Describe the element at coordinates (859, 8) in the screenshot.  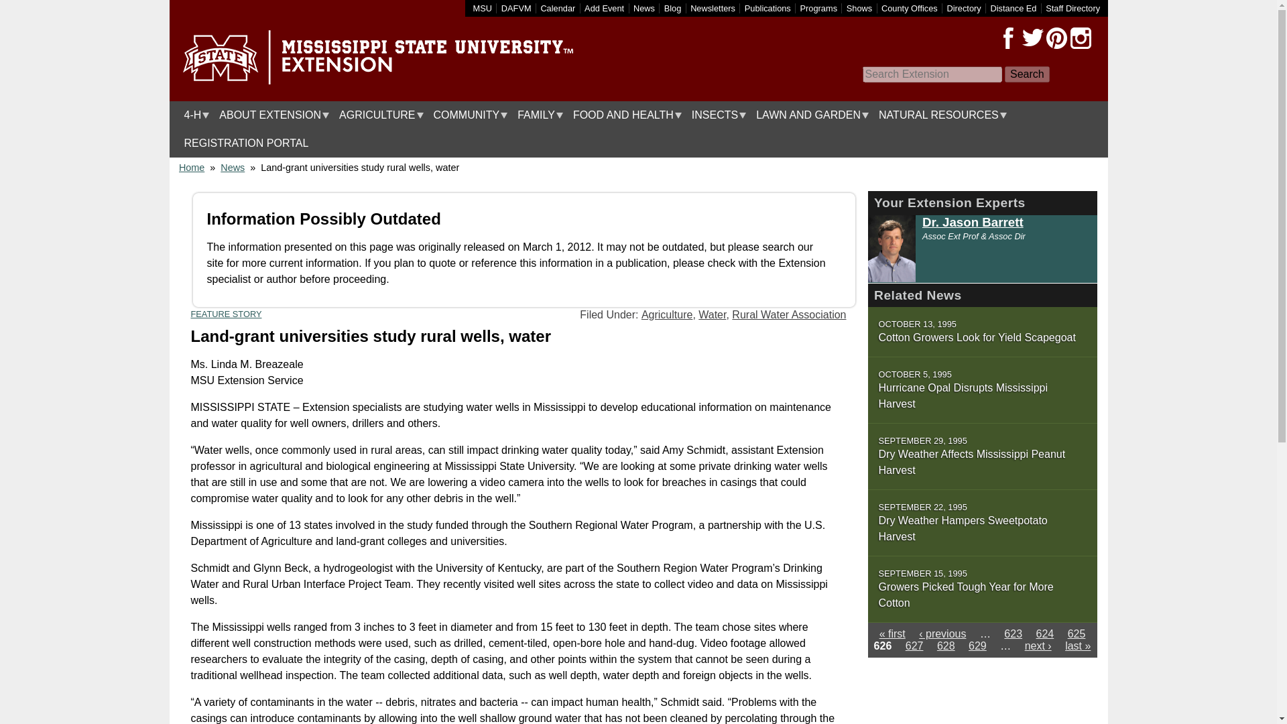
I see `Shows` at that location.